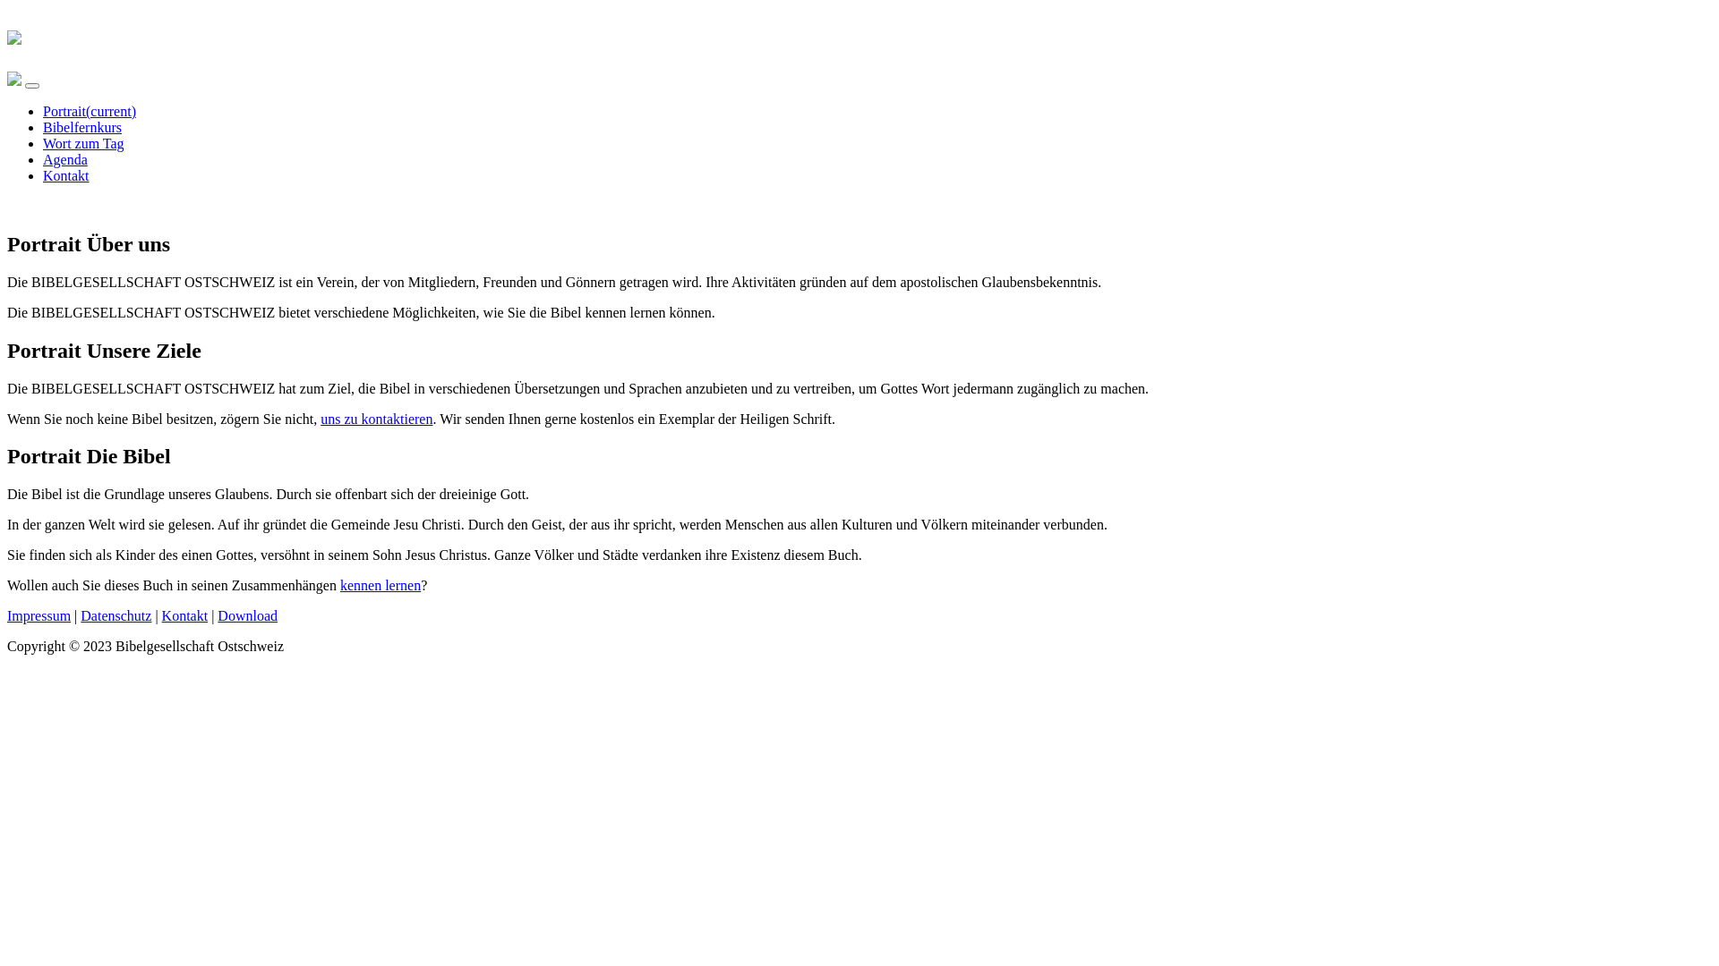  I want to click on uns zu kontaktieren, so click(376, 419).